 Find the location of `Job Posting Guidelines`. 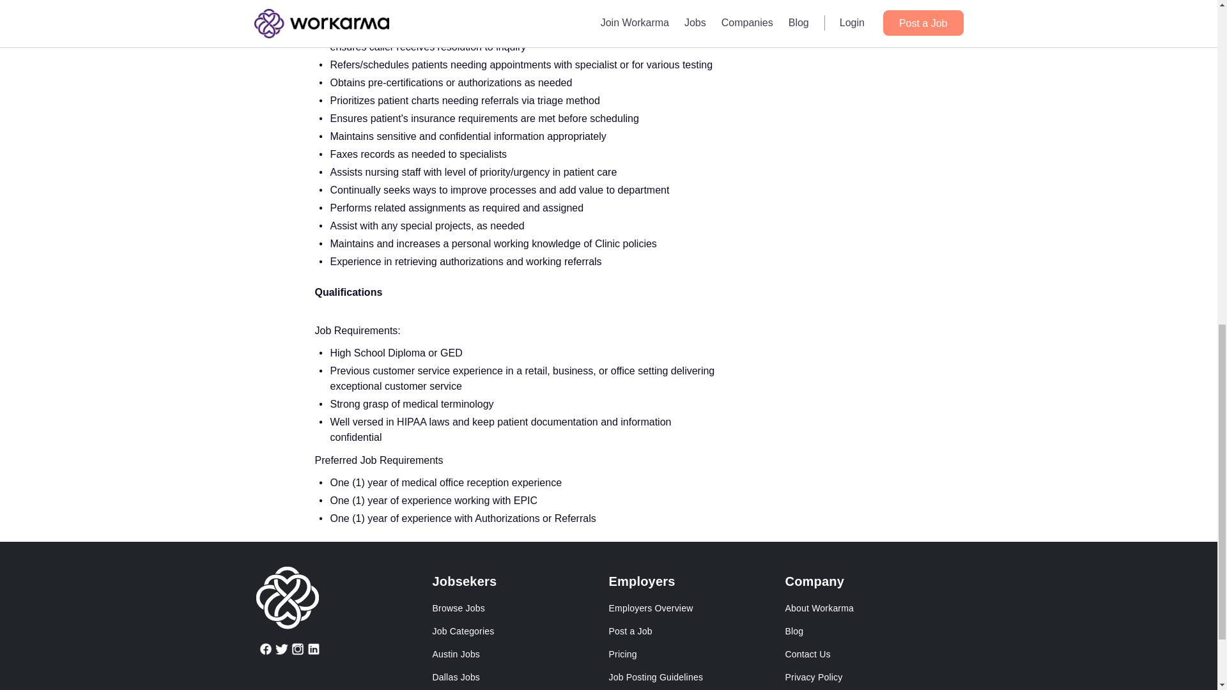

Job Posting Guidelines is located at coordinates (656, 677).